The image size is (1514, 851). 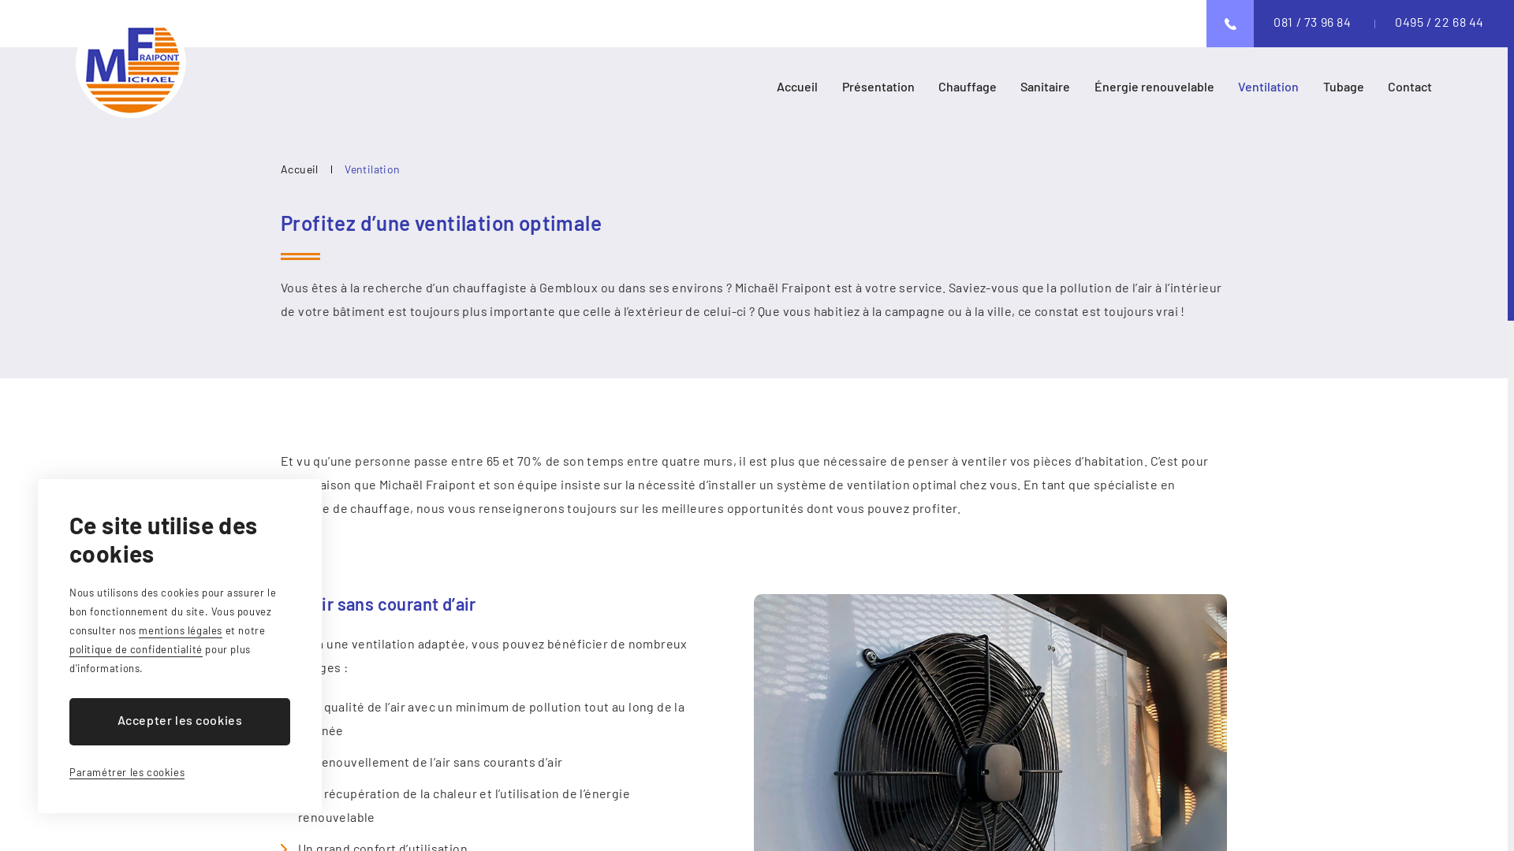 I want to click on 0495 / 22 68 44, so click(x=1441, y=24).